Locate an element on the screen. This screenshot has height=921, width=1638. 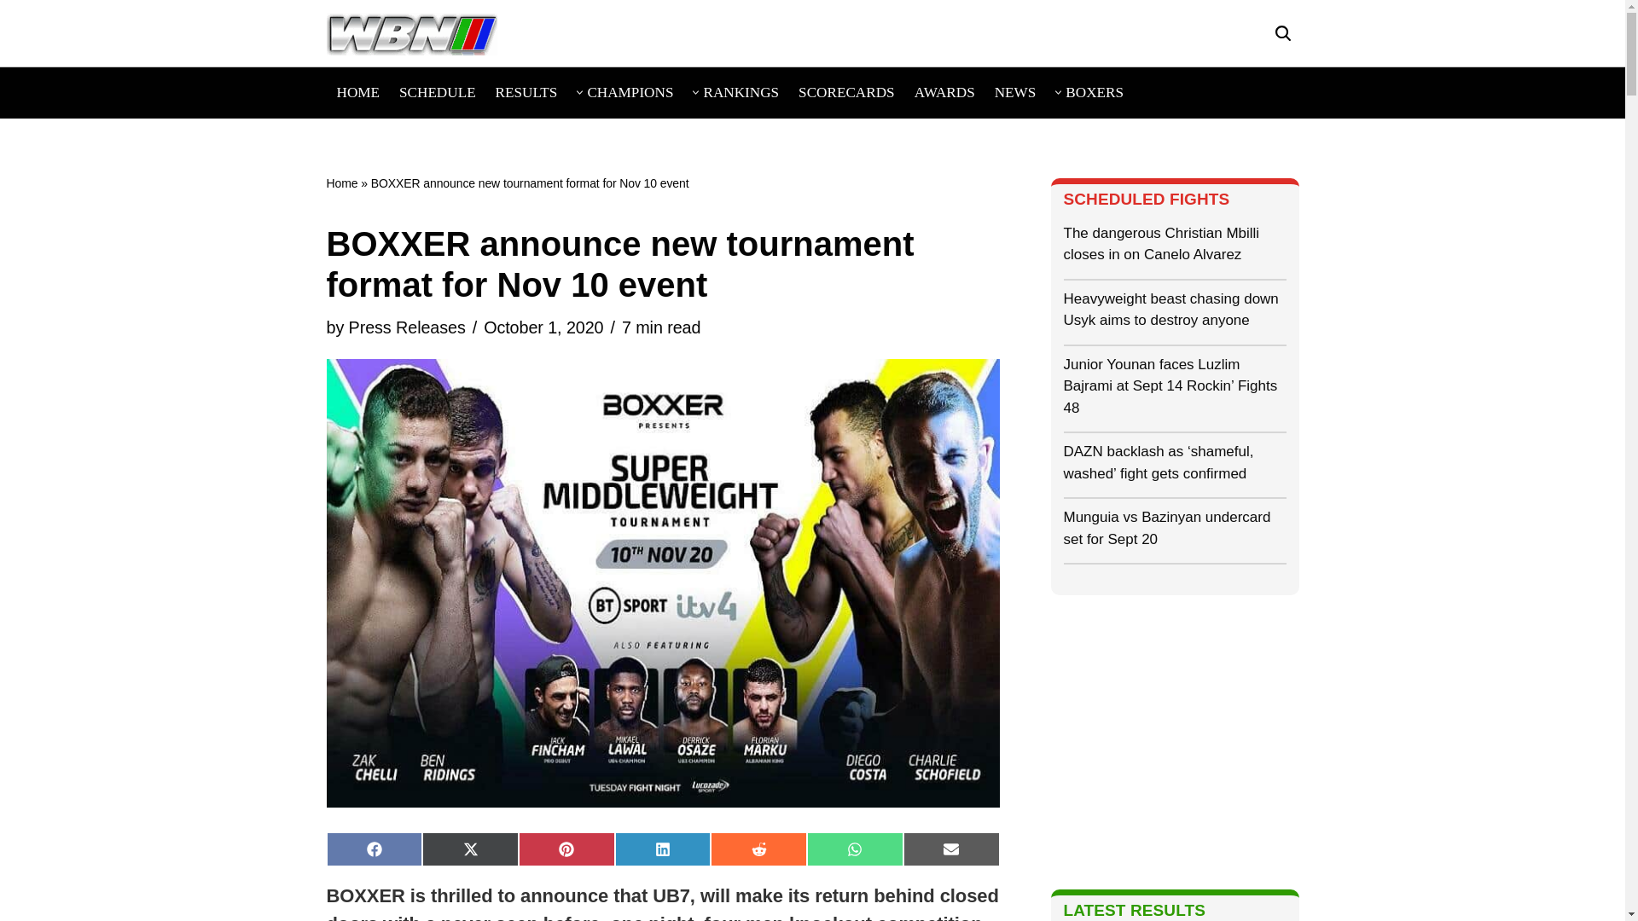
SCORECARDS is located at coordinates (846, 92).